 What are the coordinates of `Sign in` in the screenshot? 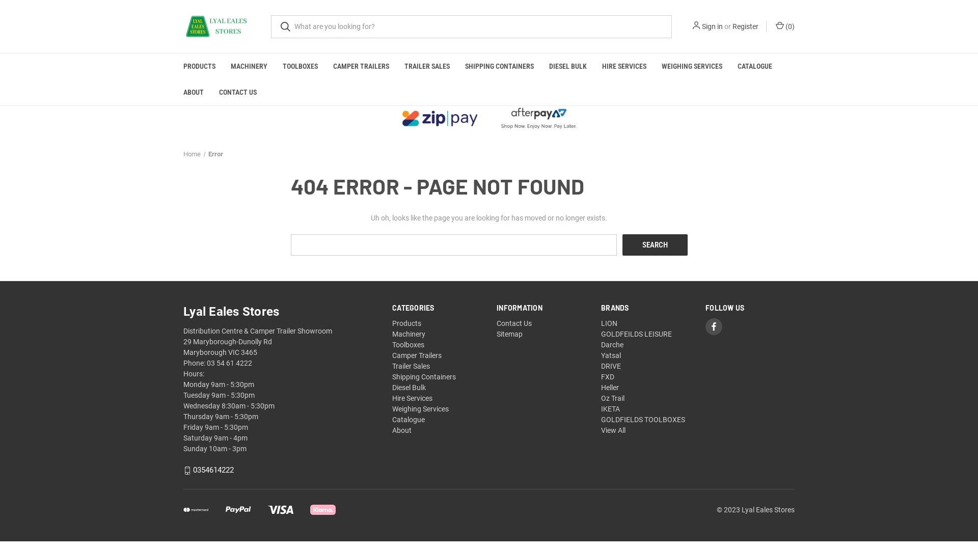 It's located at (712, 26).